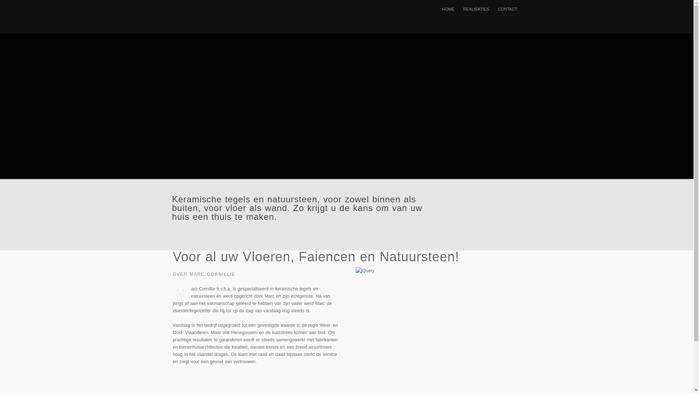 The height and width of the screenshot is (393, 699). What do you see at coordinates (476, 9) in the screenshot?
I see `REALISATIES` at bounding box center [476, 9].